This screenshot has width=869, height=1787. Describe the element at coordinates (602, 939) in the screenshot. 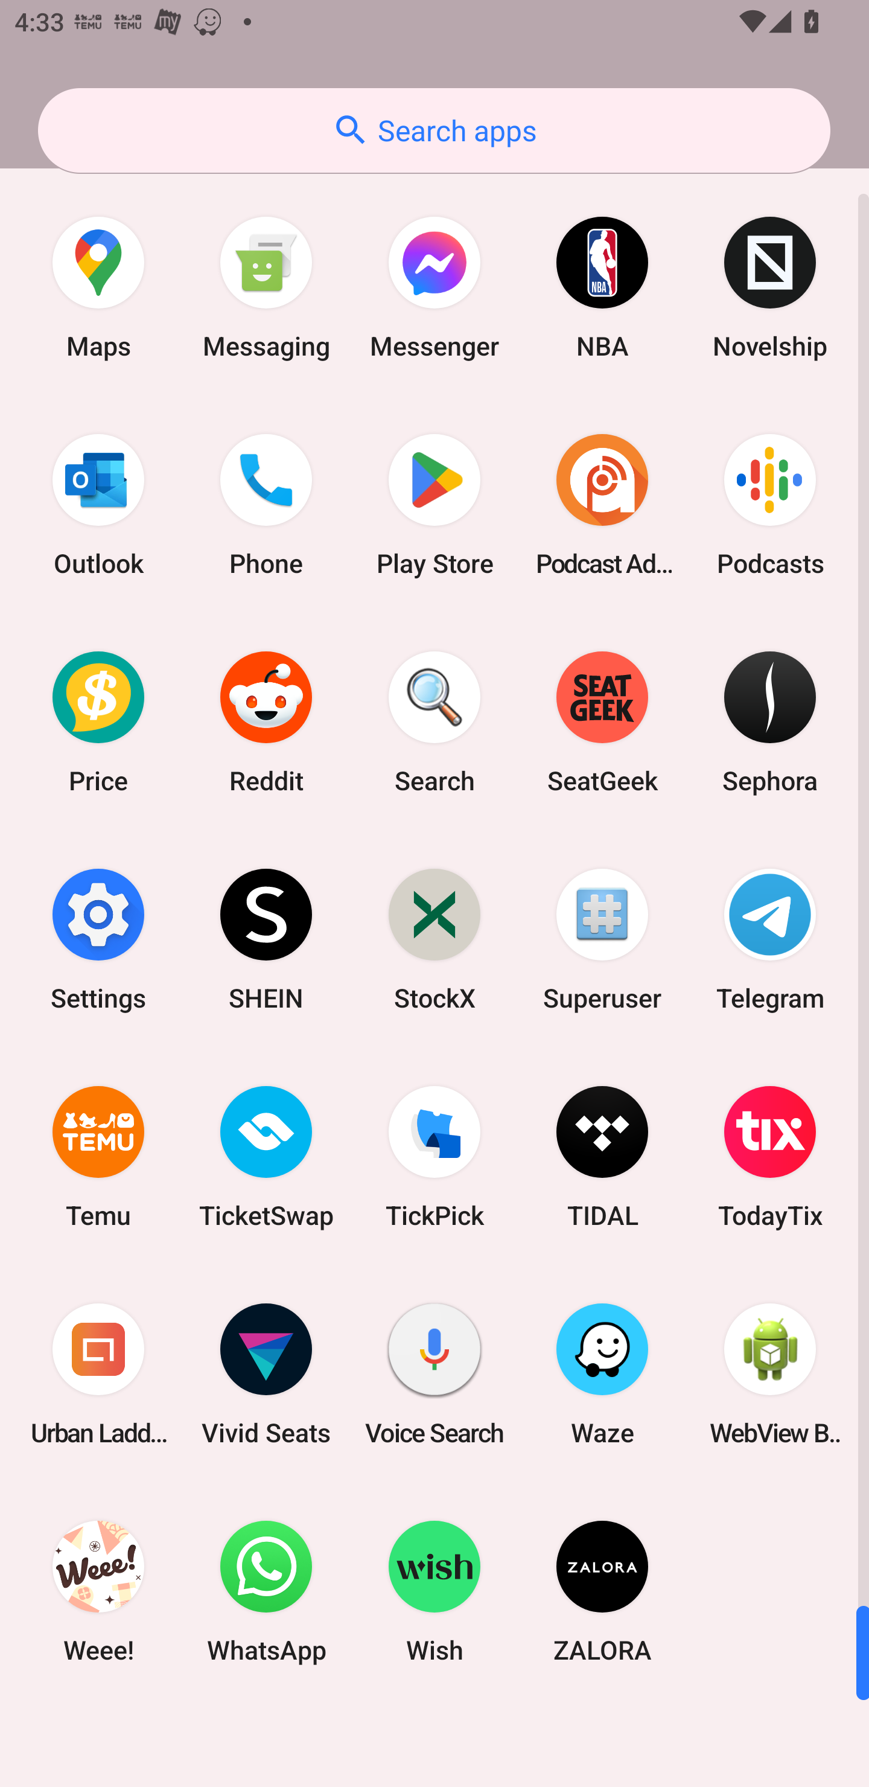

I see `Superuser` at that location.